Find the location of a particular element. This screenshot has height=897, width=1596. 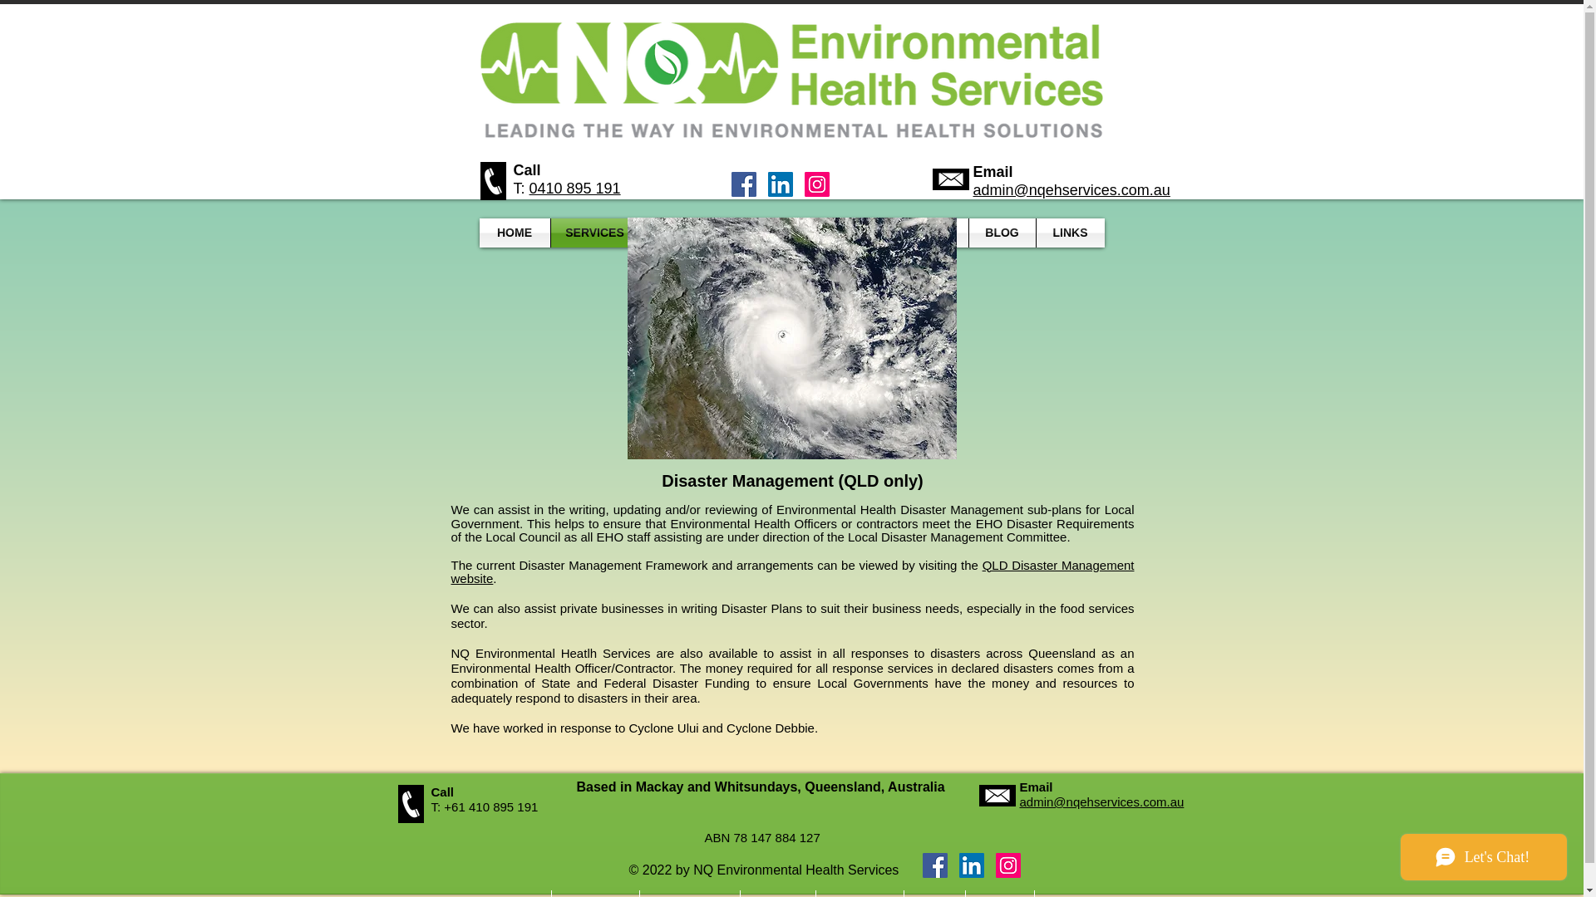

FAQ is located at coordinates (939, 233).